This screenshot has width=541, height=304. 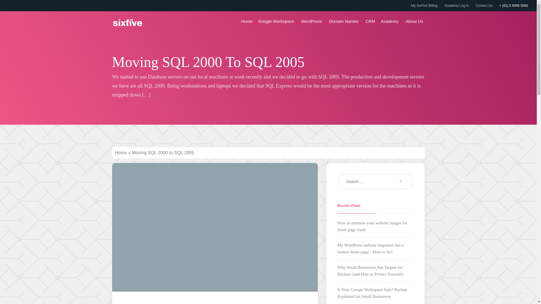 What do you see at coordinates (277, 21) in the screenshot?
I see `Google Workspace` at bounding box center [277, 21].